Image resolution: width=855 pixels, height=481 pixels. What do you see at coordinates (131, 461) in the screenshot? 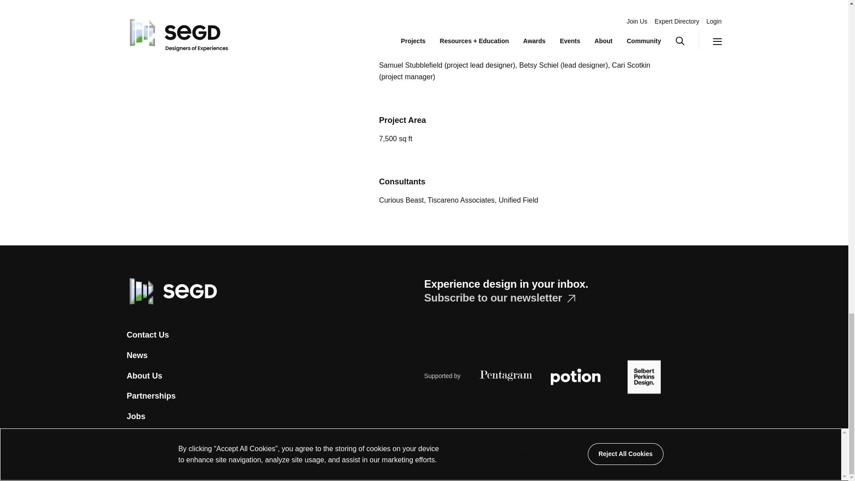
I see `Link to twitter` at bounding box center [131, 461].